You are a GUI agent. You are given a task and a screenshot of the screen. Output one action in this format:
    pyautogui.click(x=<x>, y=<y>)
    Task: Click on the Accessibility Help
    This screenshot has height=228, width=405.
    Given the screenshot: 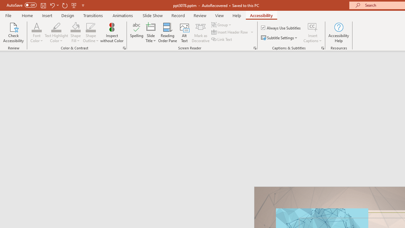 What is the action you would take?
    pyautogui.click(x=339, y=32)
    